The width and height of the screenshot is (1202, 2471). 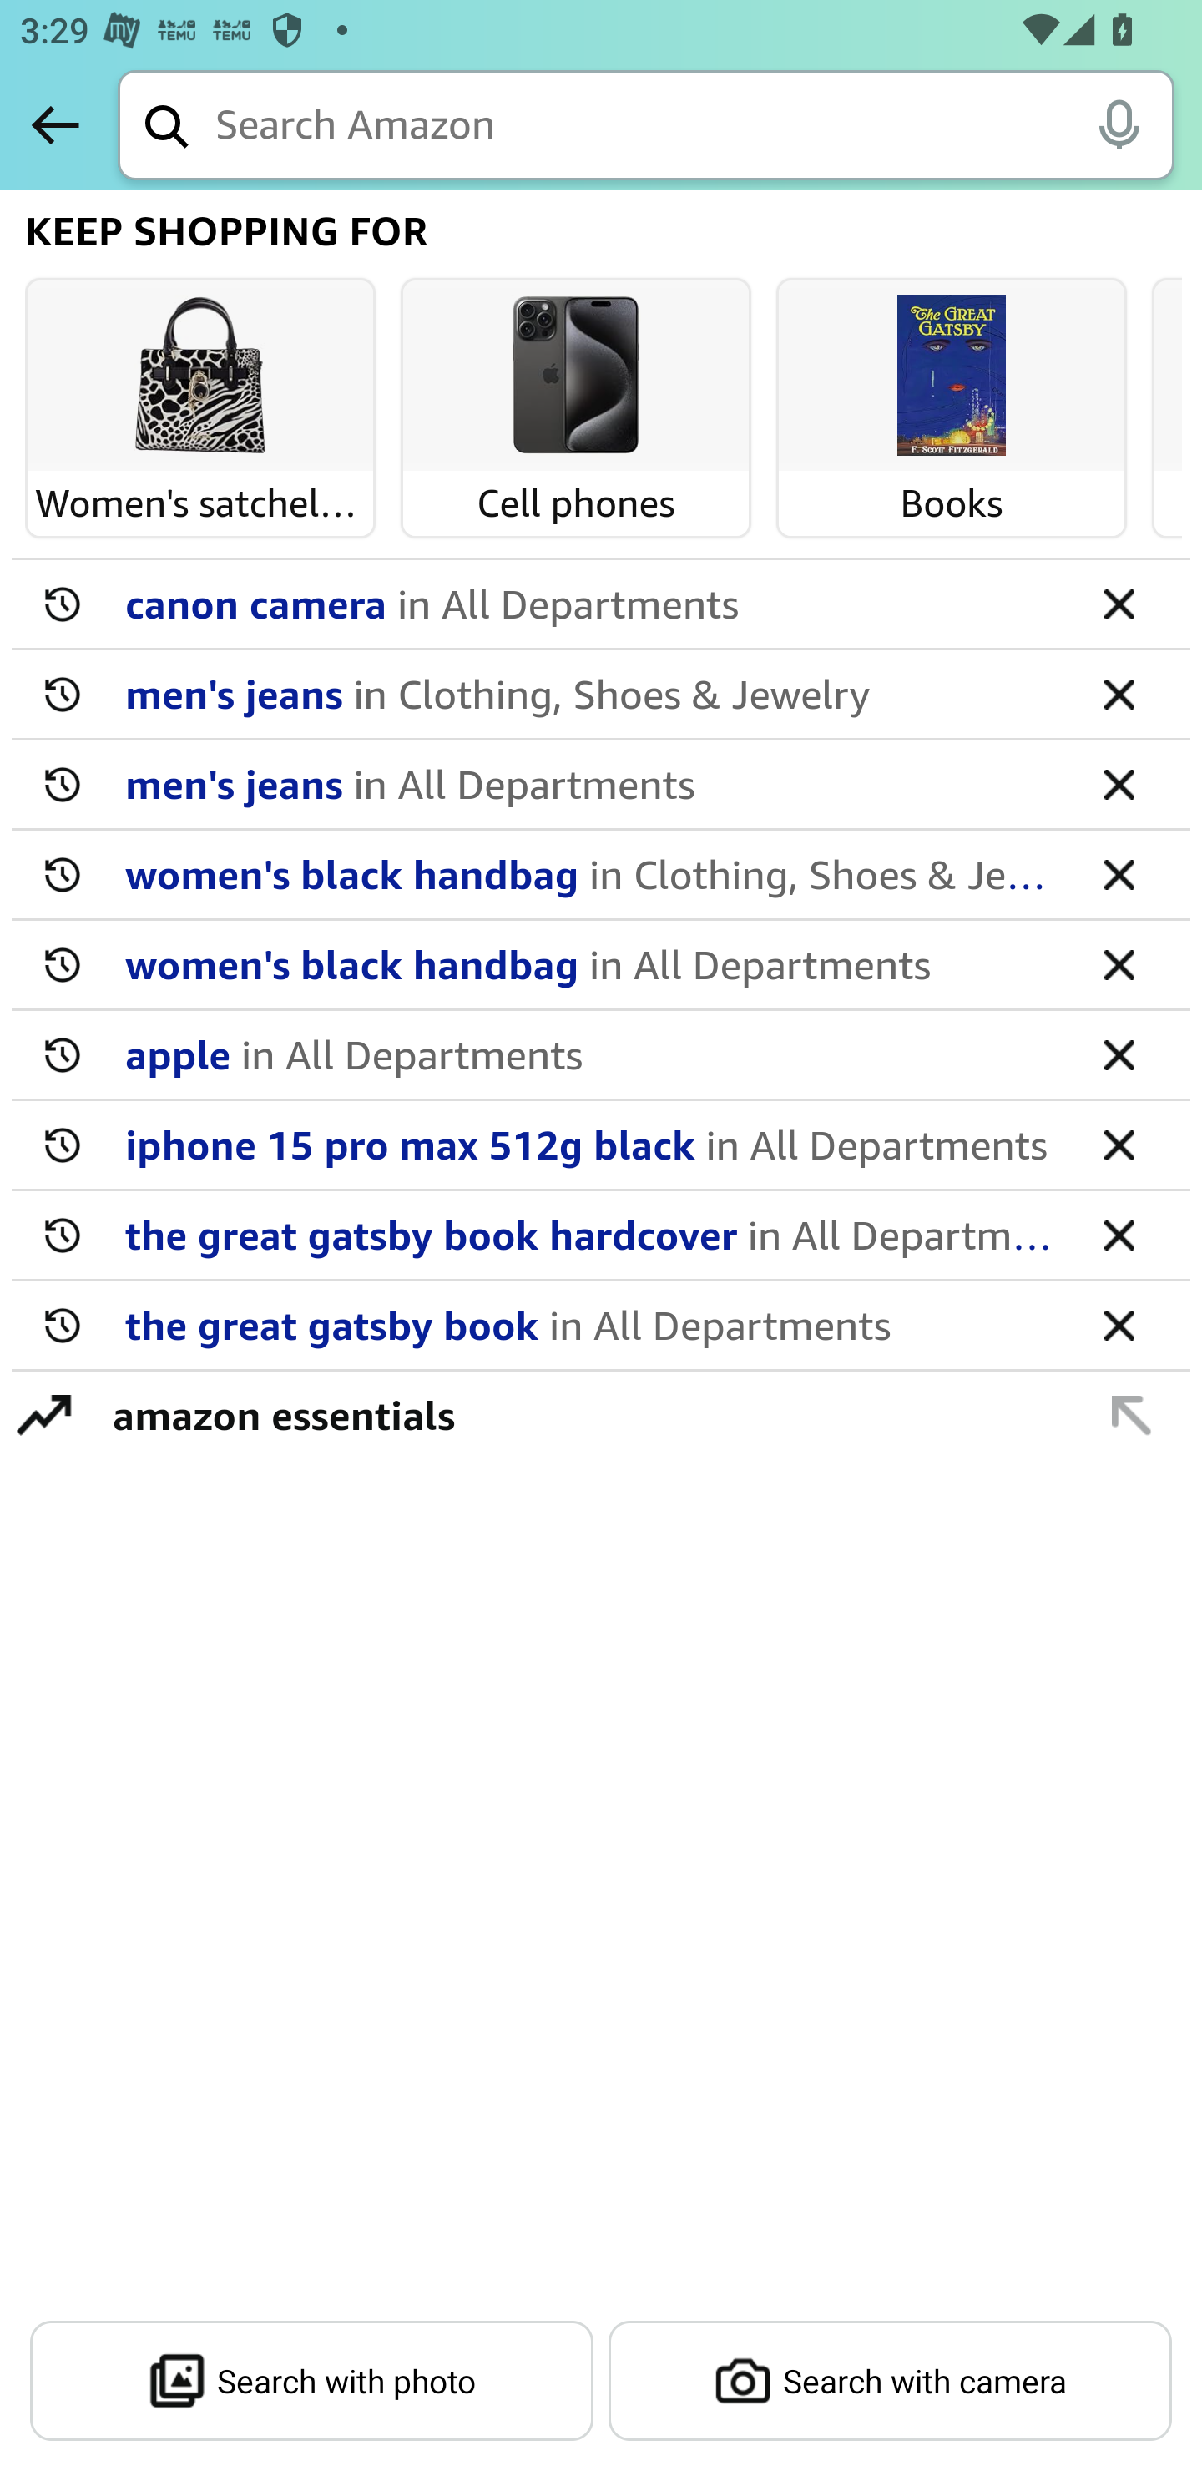 I want to click on delete, so click(x=1119, y=1234).